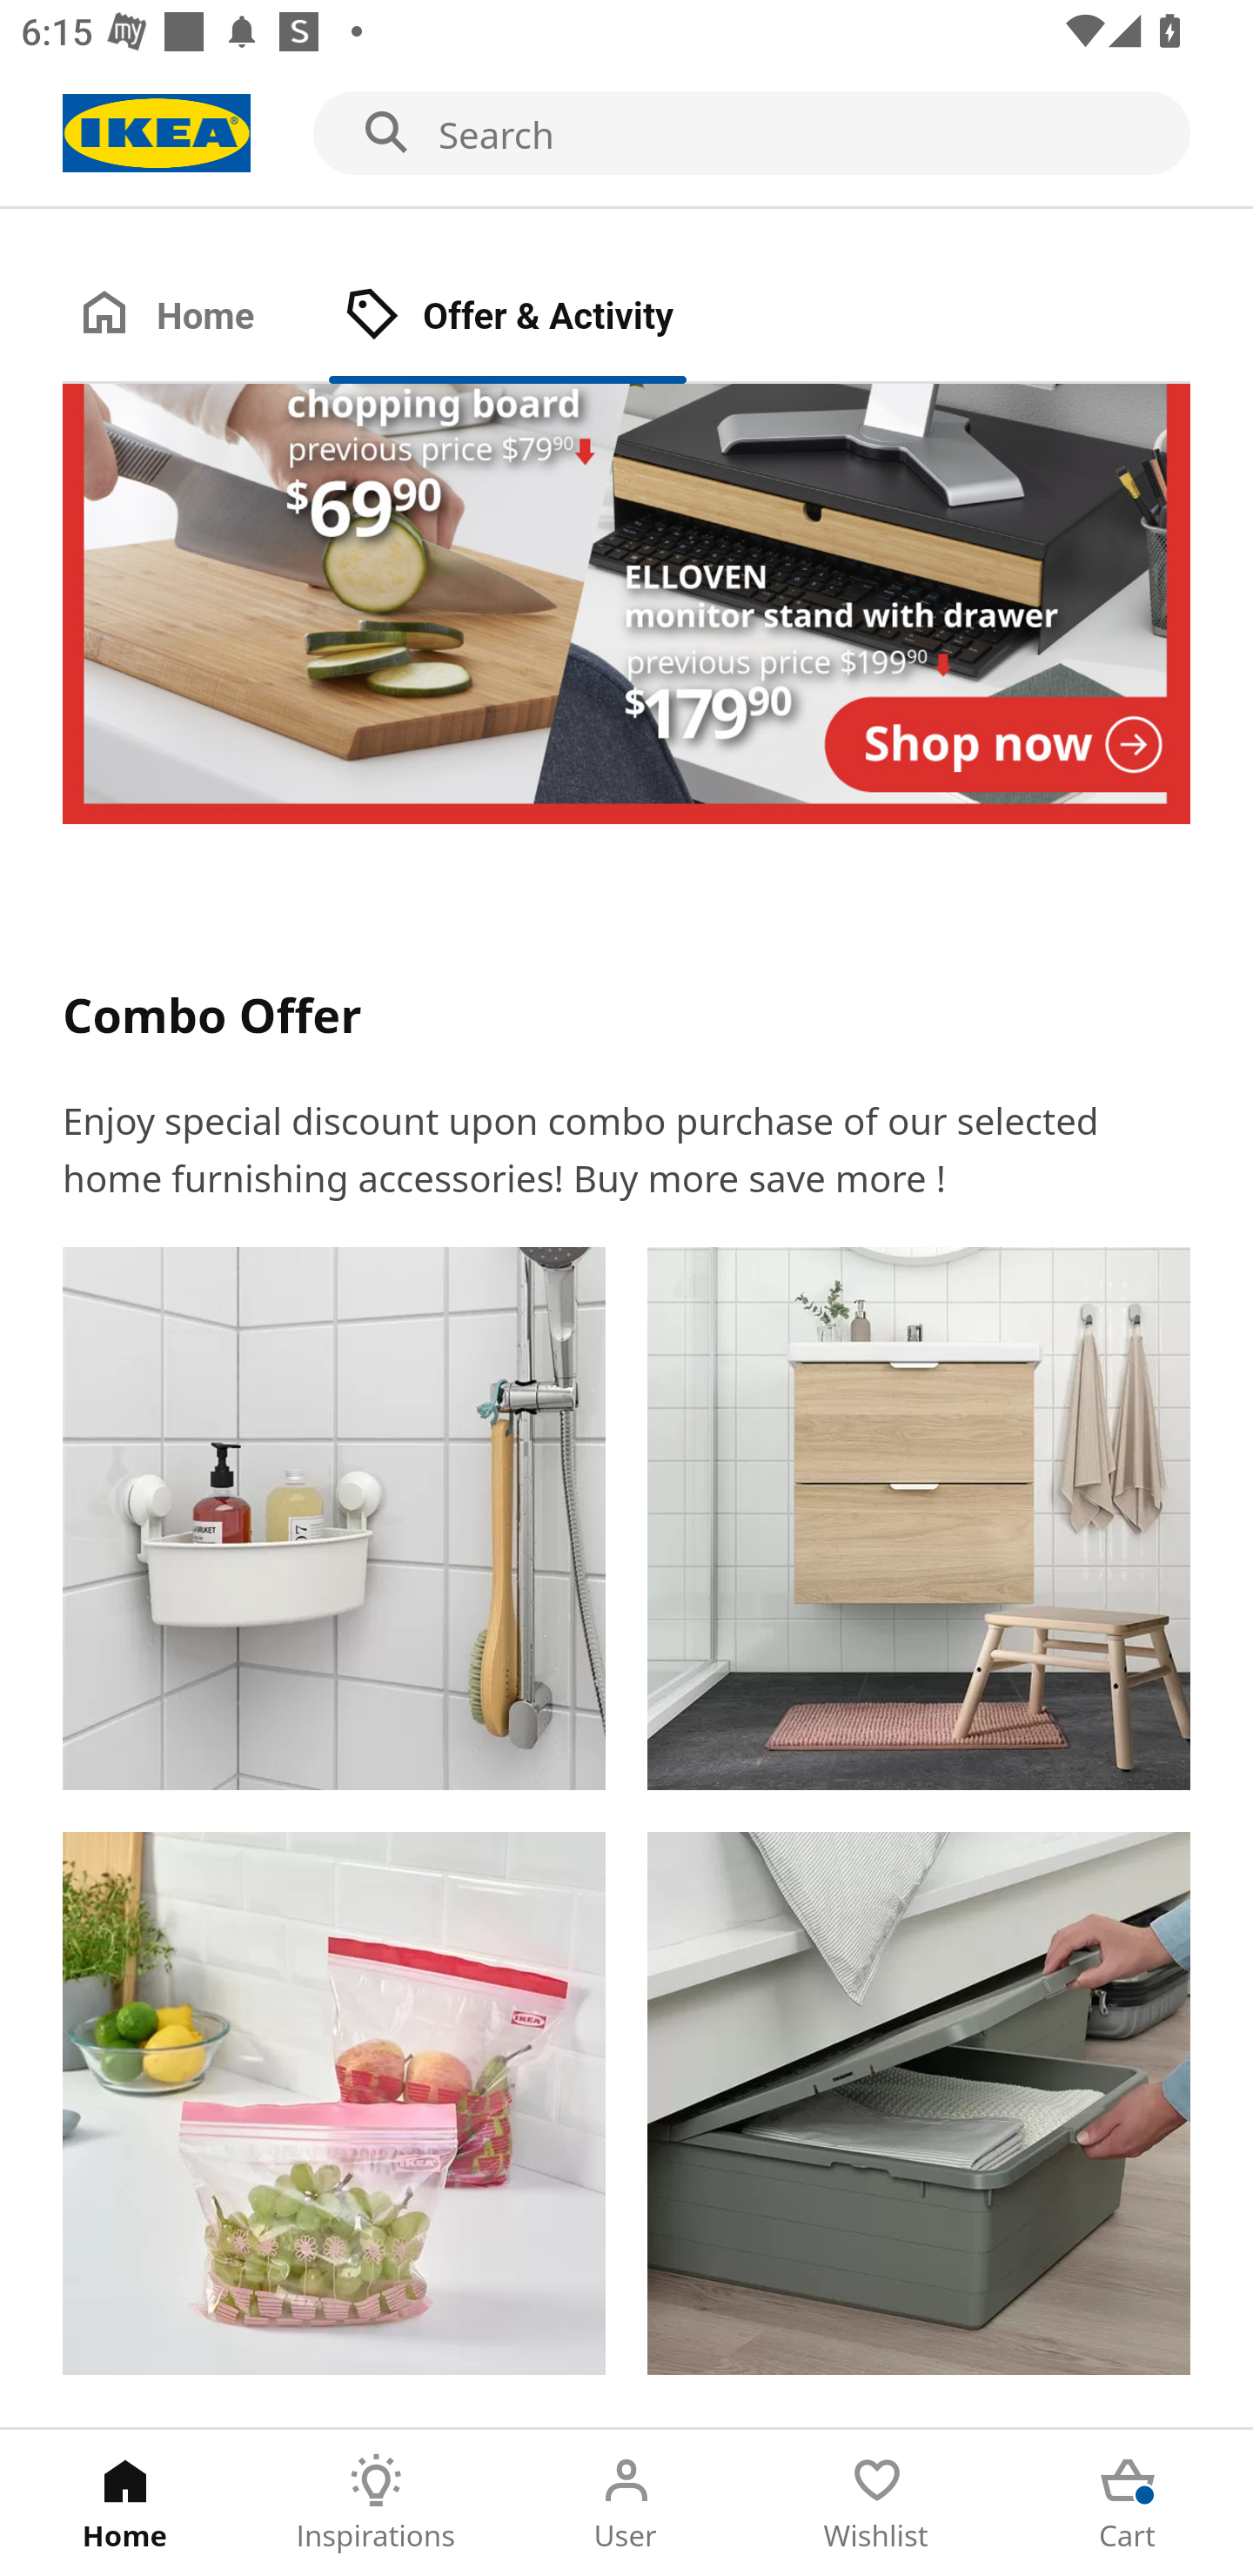  Describe the element at coordinates (877, 2503) in the screenshot. I see `Wishlist
Tab 4 of 5` at that location.